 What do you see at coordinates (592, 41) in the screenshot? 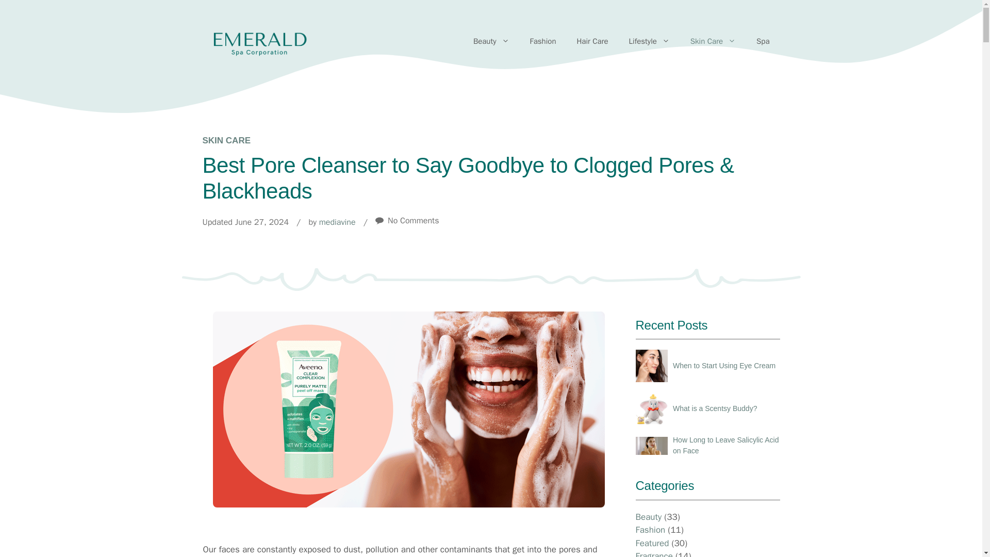
I see `Hair Care` at bounding box center [592, 41].